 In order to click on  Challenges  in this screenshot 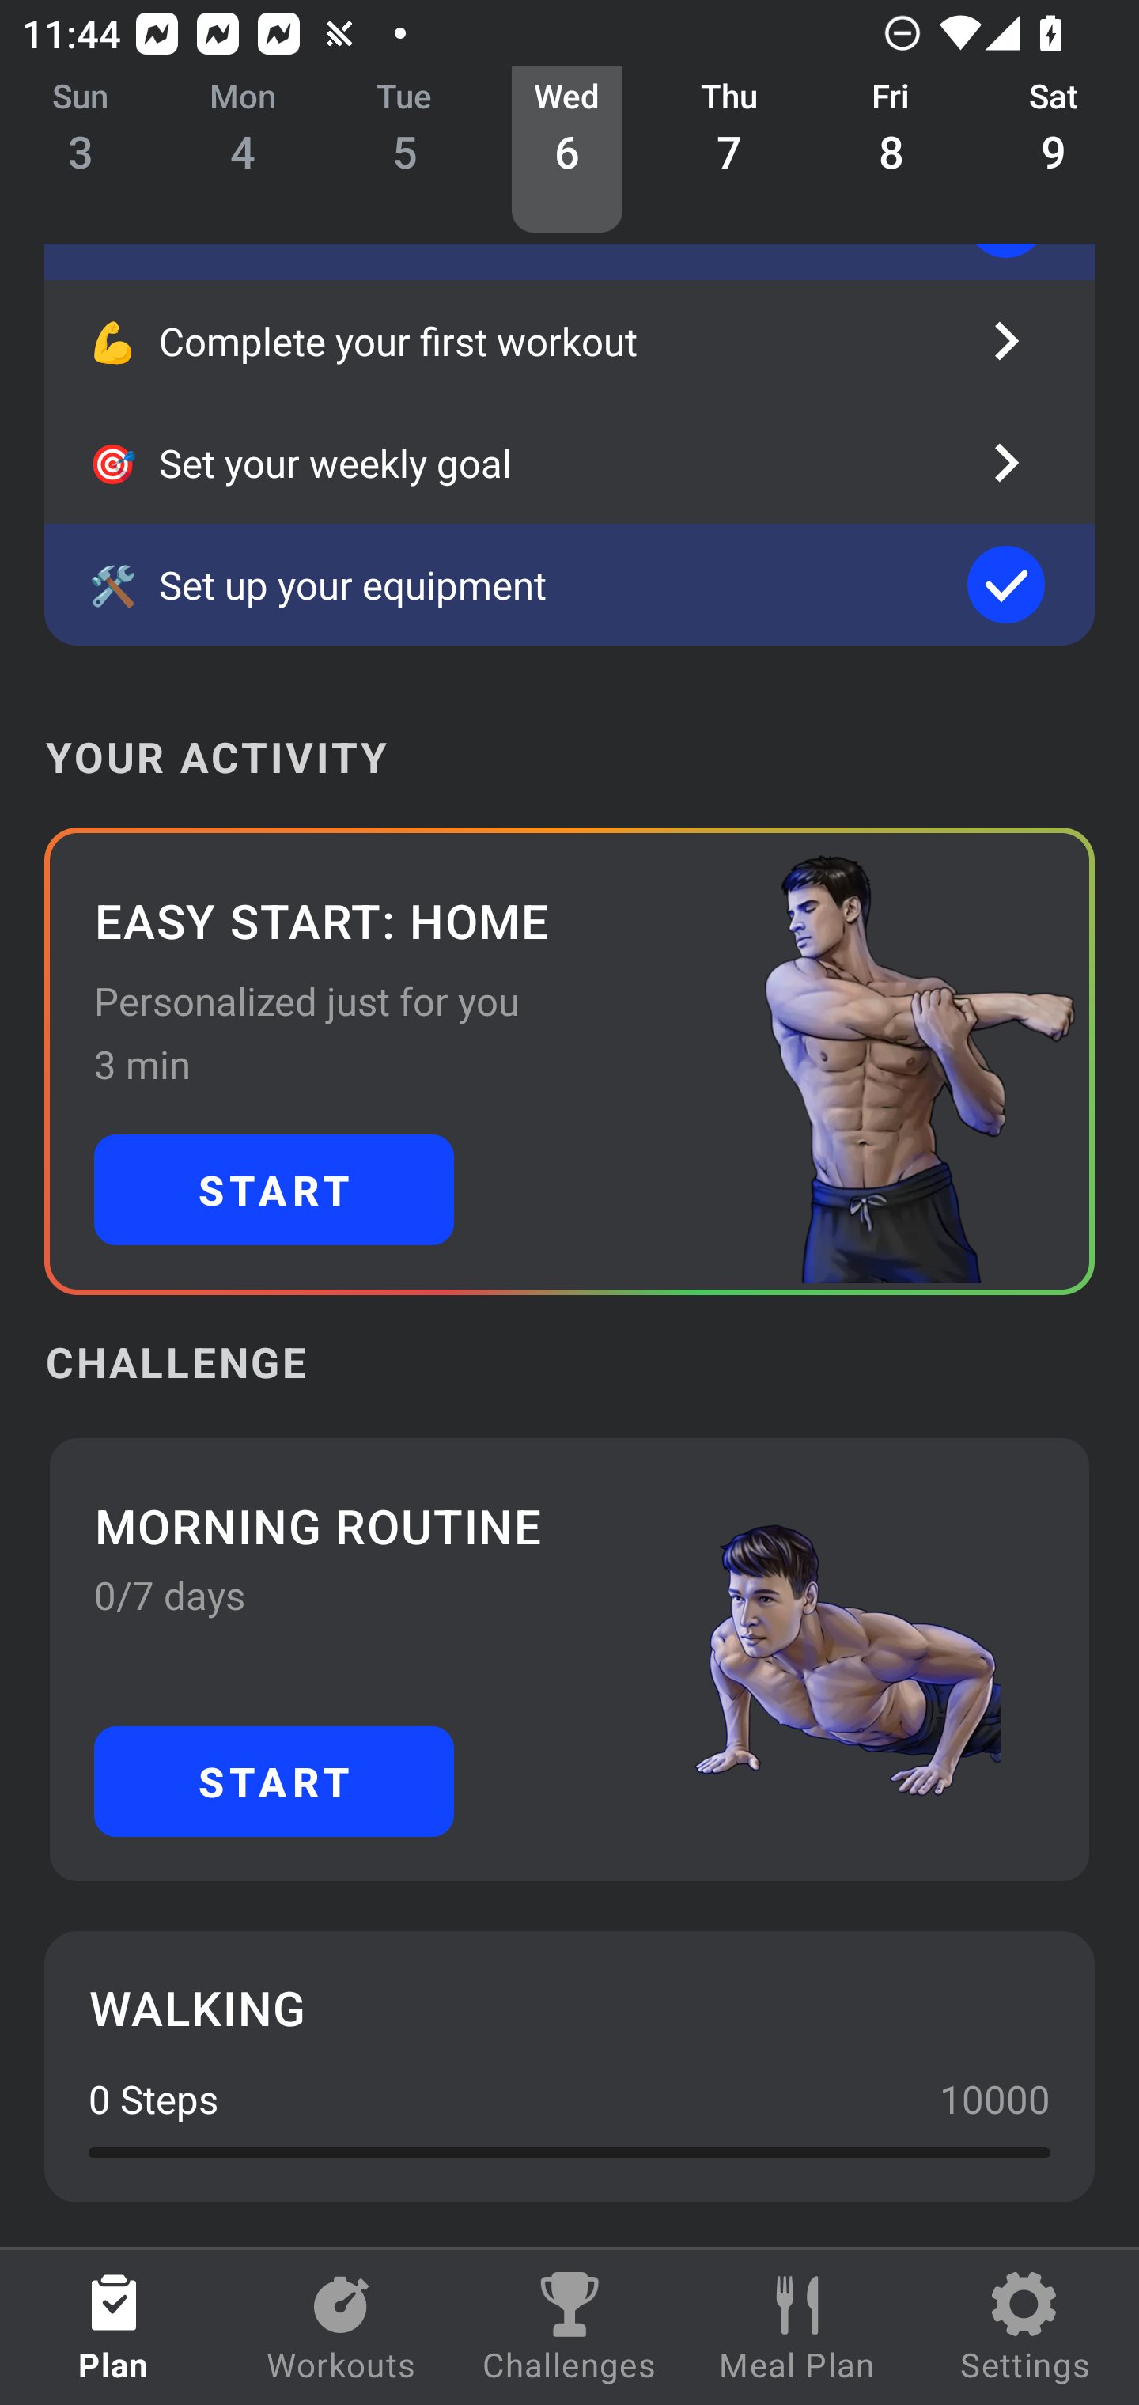, I will do `click(569, 2327)`.